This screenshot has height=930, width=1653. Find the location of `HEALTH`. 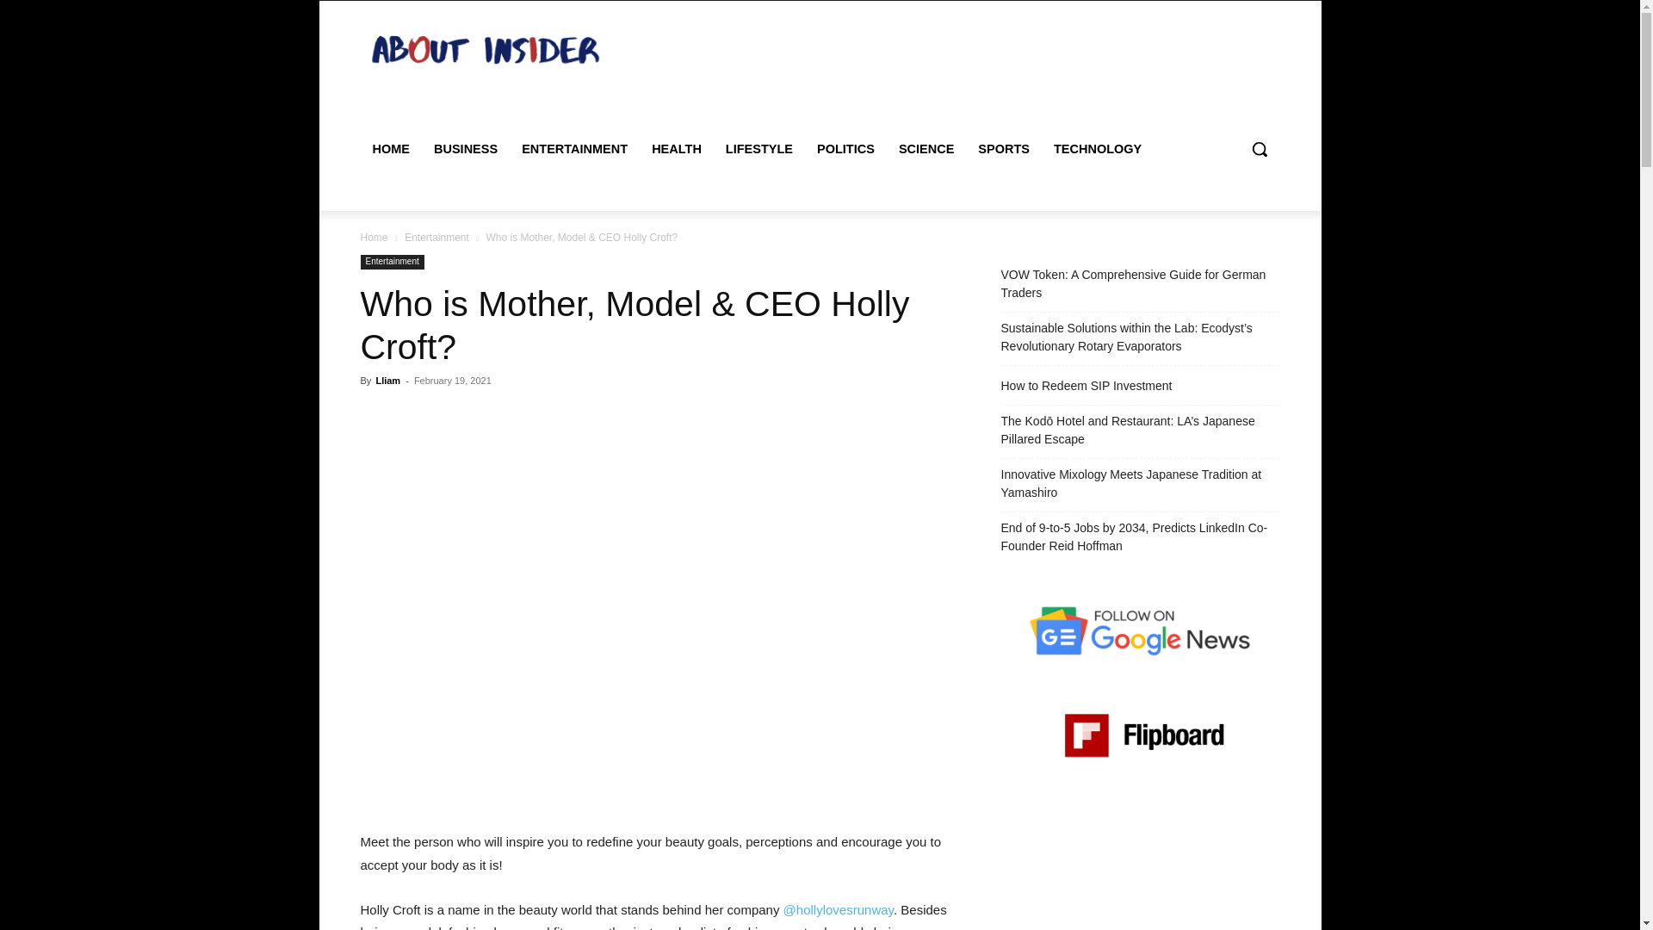

HEALTH is located at coordinates (677, 148).